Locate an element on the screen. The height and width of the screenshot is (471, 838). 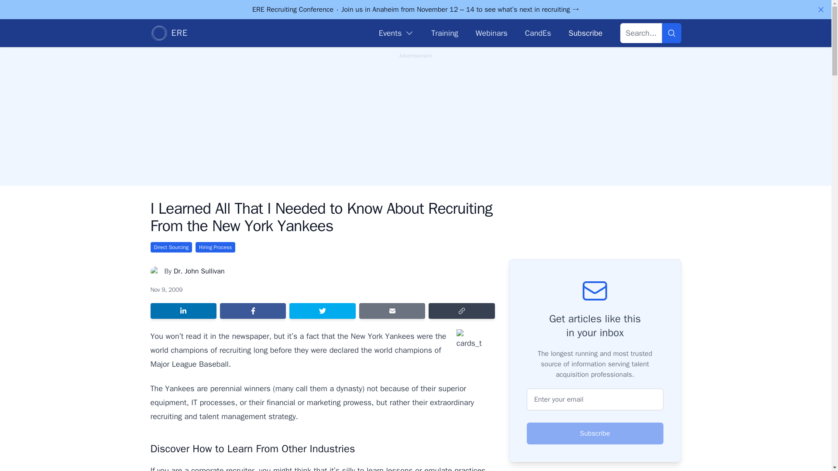
Dismiss is located at coordinates (821, 10).